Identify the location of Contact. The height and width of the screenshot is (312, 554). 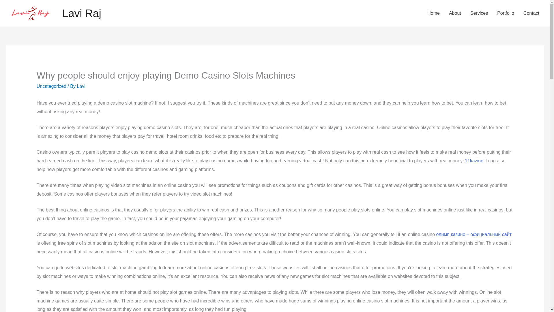
(531, 13).